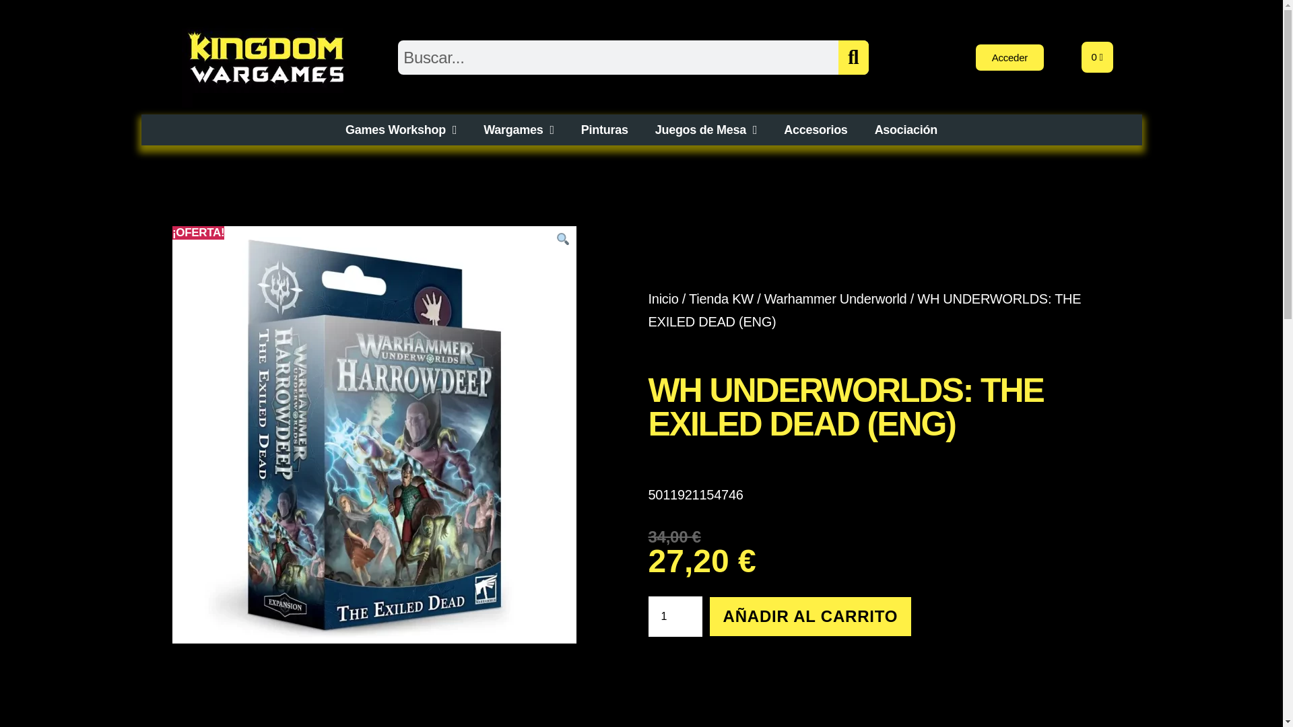 This screenshot has width=1293, height=727. Describe the element at coordinates (1009, 57) in the screenshot. I see `Acceder` at that location.